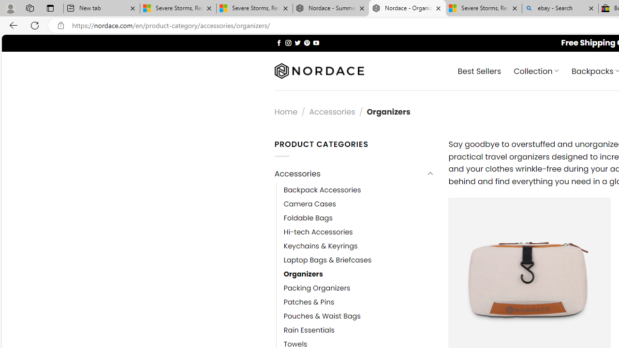 This screenshot has width=619, height=348. Describe the element at coordinates (328, 260) in the screenshot. I see `Laptop Bags & Briefcases` at that location.